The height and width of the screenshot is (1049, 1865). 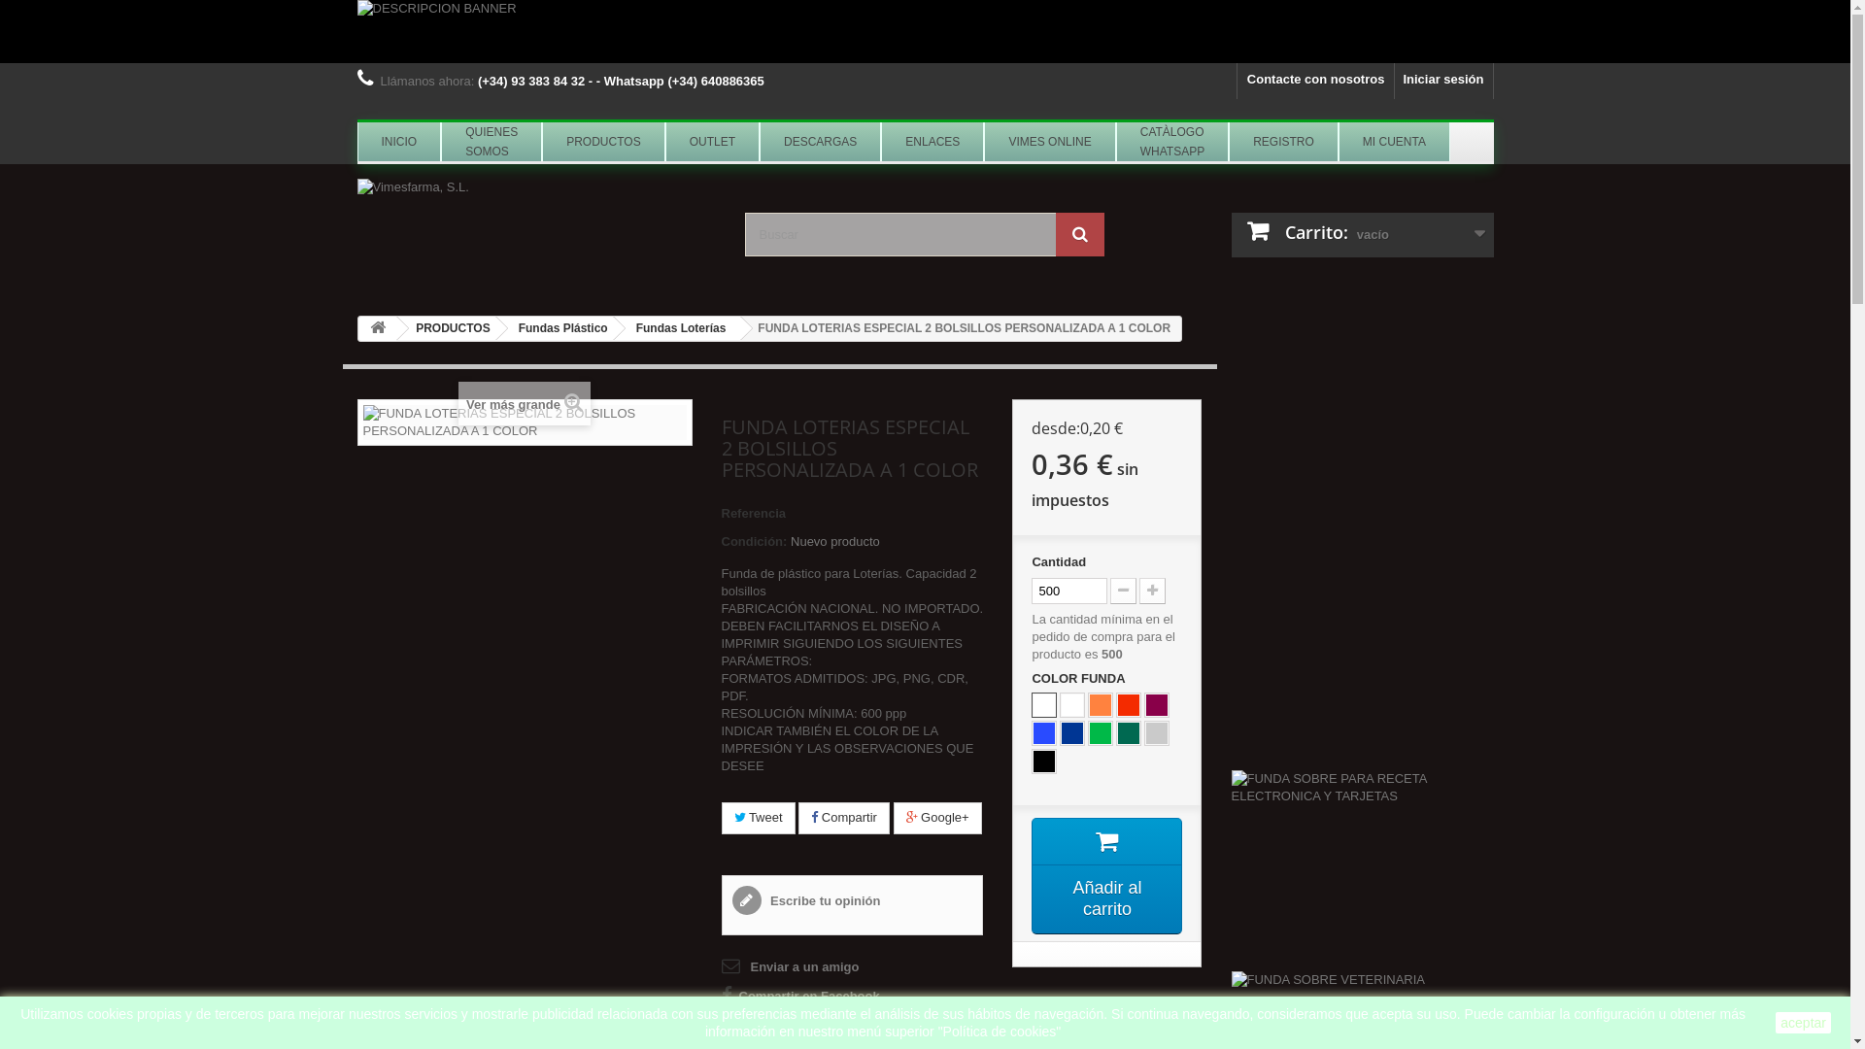 What do you see at coordinates (1395, 142) in the screenshot?
I see `MI CUENTA` at bounding box center [1395, 142].